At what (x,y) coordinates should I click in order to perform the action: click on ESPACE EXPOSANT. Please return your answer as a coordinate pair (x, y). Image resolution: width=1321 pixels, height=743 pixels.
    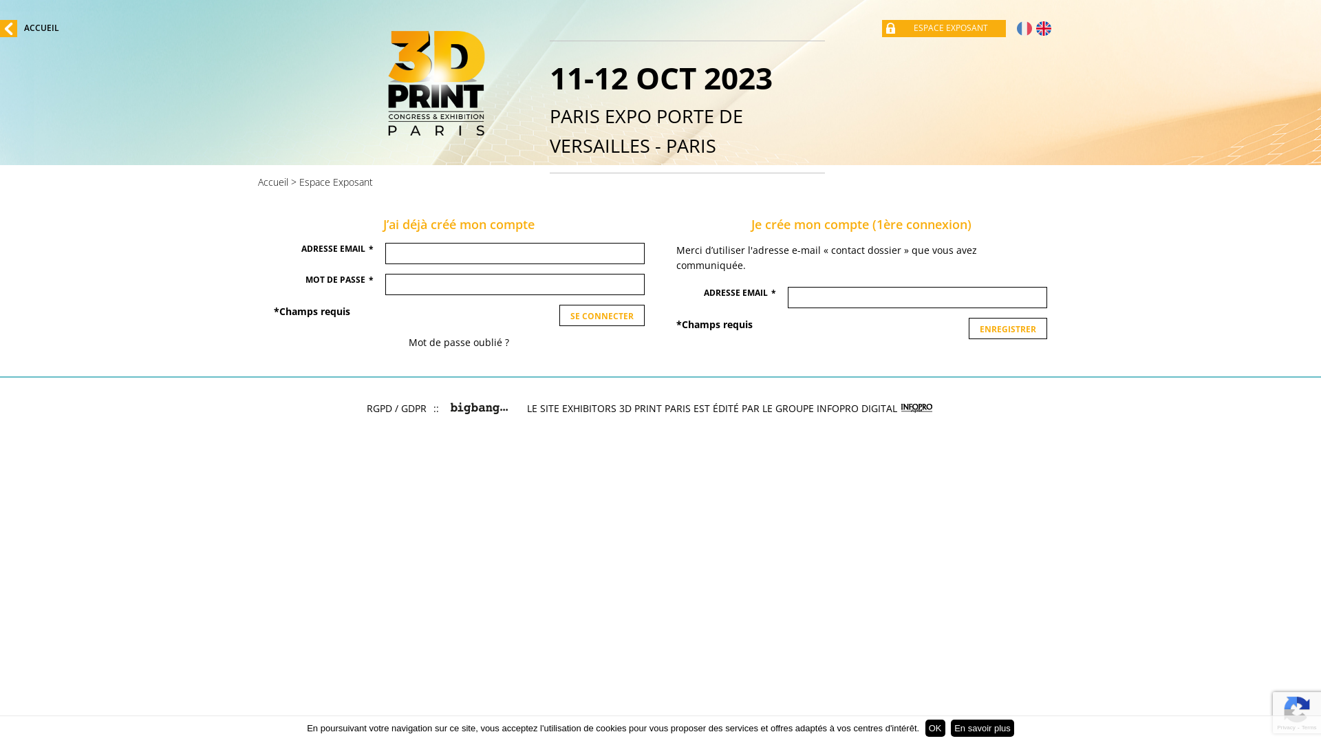
    Looking at the image, I should click on (947, 29).